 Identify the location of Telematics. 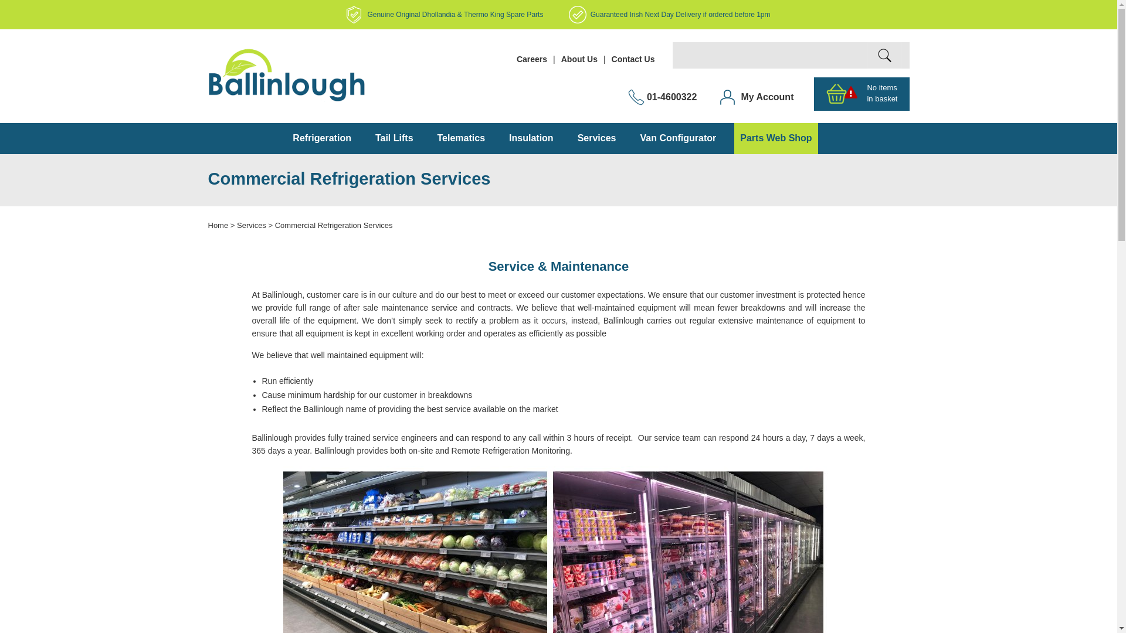
(461, 138).